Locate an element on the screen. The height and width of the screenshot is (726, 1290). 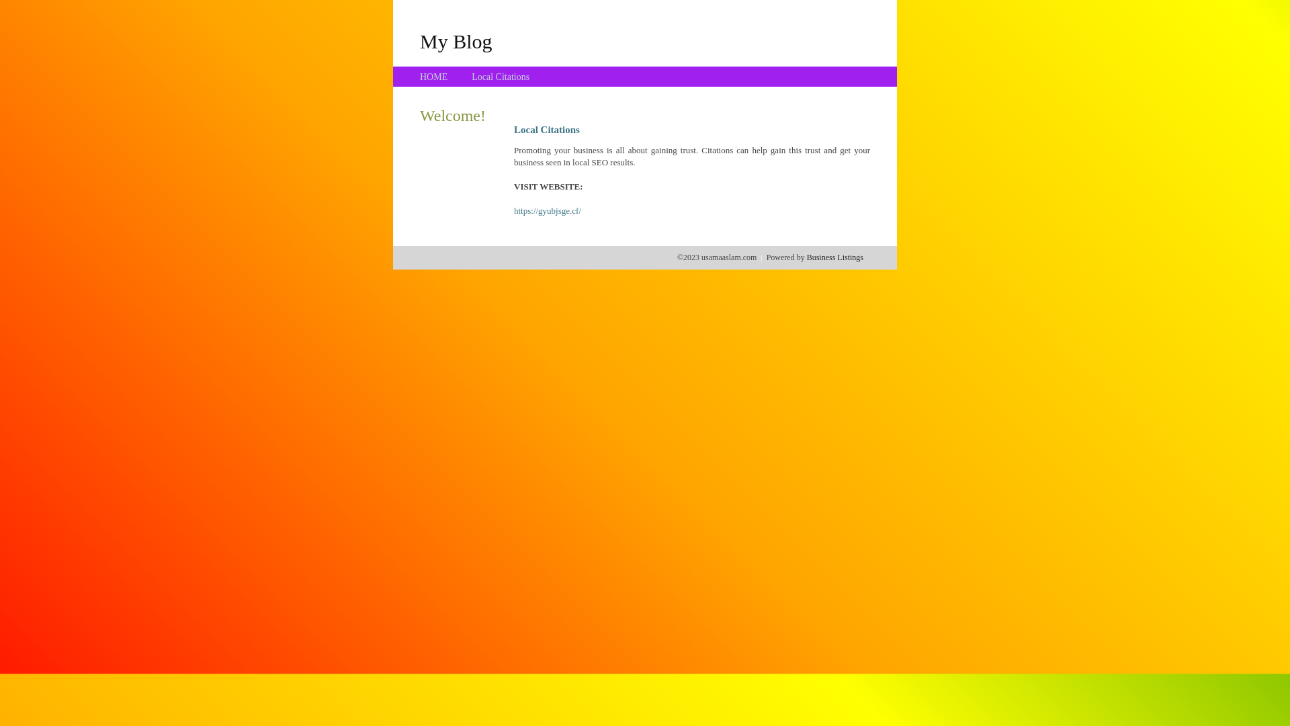
Local Citations is located at coordinates (501, 77).